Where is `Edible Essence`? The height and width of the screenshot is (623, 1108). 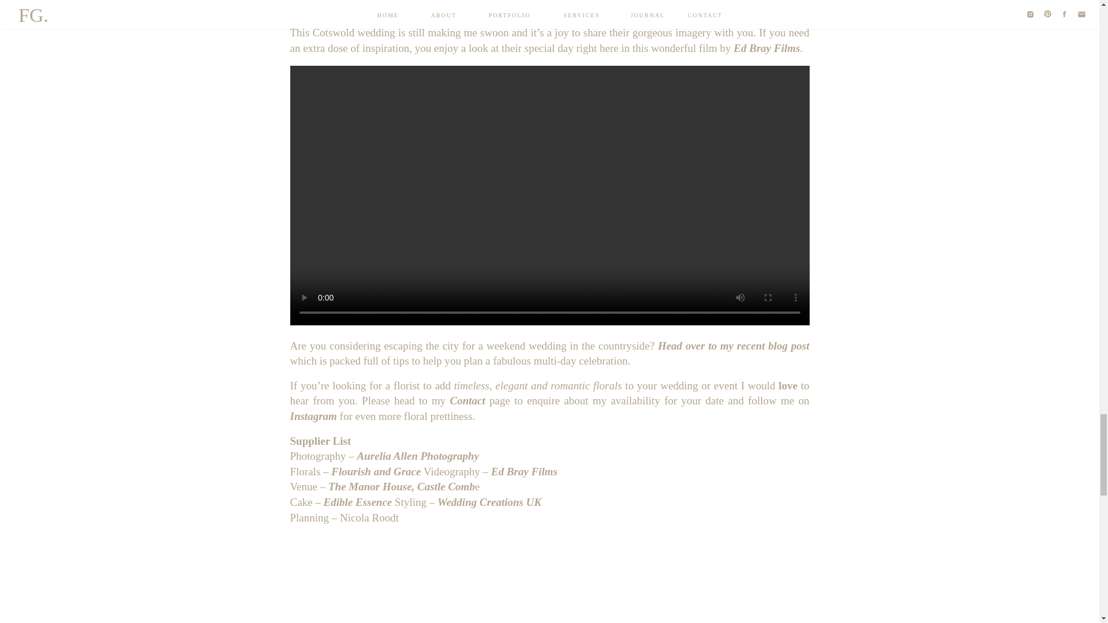
Edible Essence is located at coordinates (358, 502).